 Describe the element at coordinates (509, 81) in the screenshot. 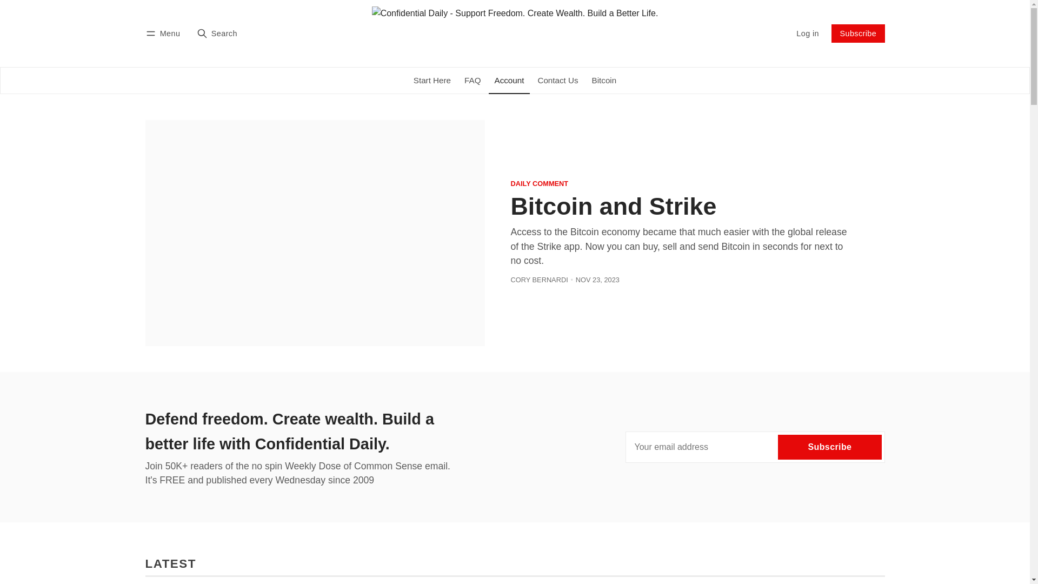

I see `Account` at that location.